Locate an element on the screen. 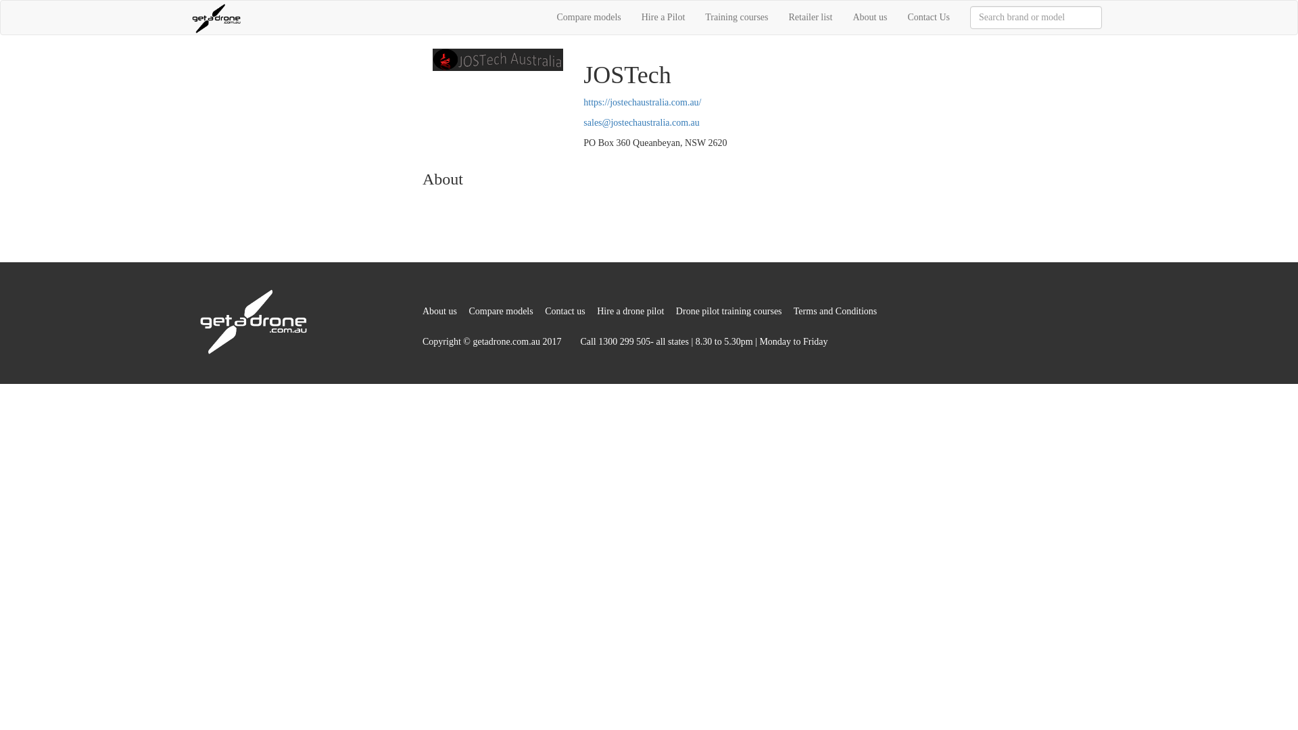 The image size is (1298, 730). Get a Drone is located at coordinates (254, 320).